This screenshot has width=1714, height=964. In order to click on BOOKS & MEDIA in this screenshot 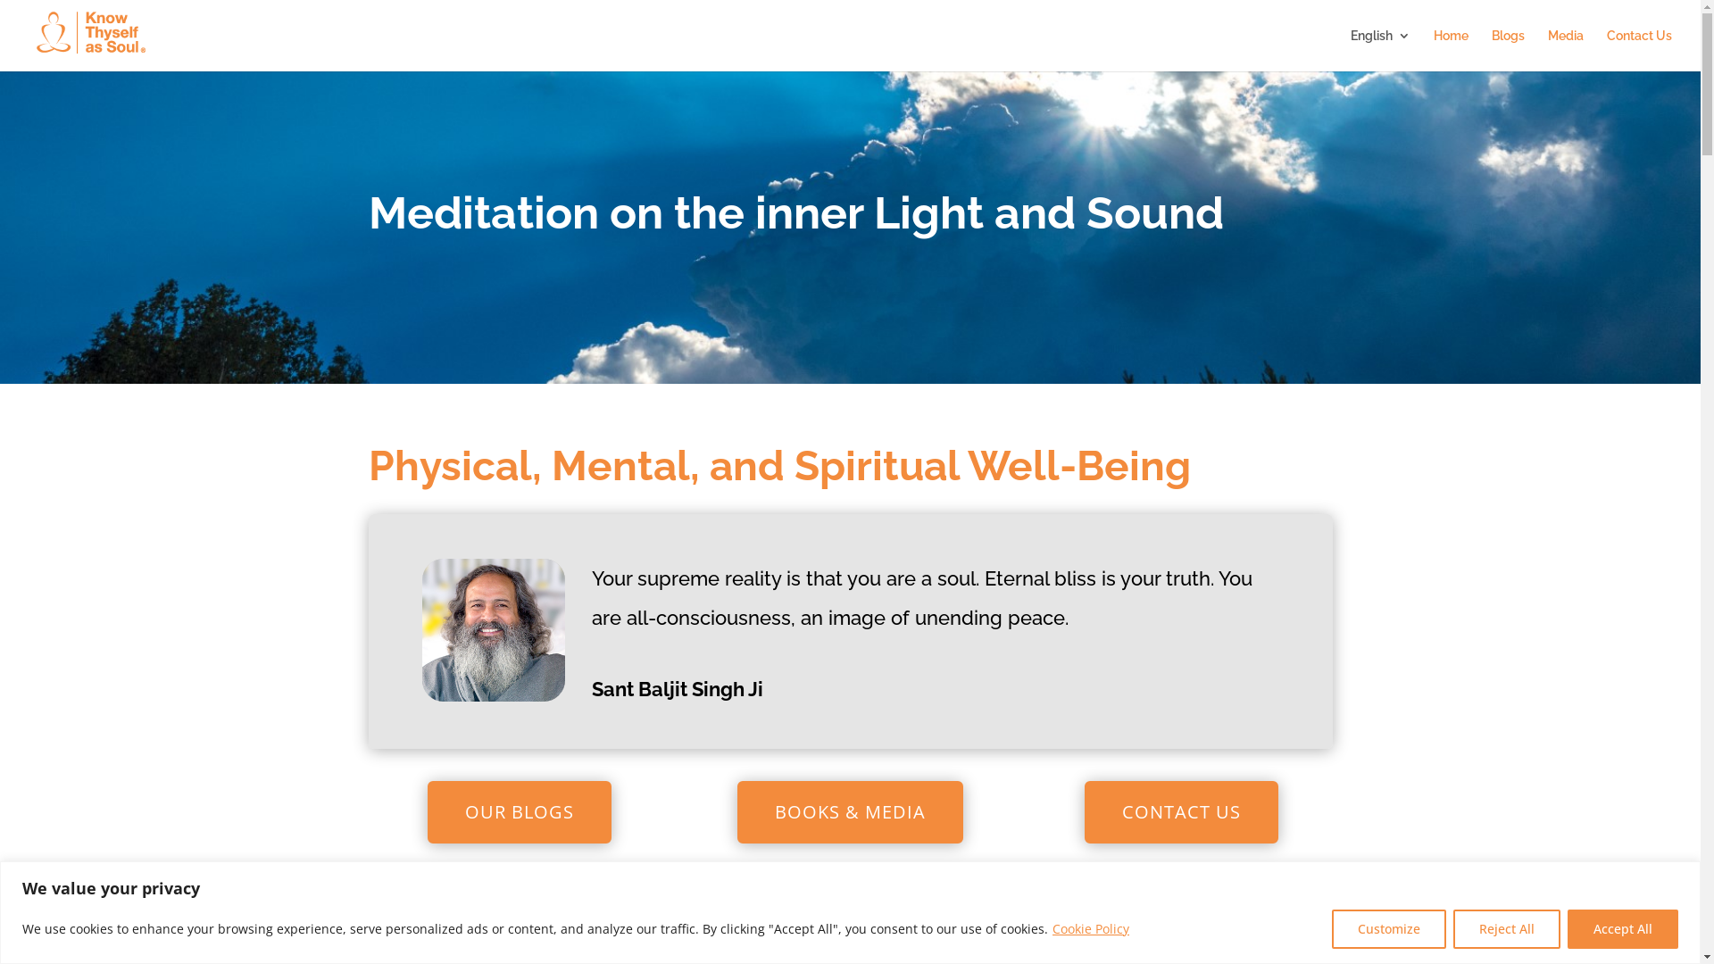, I will do `click(850, 812)`.